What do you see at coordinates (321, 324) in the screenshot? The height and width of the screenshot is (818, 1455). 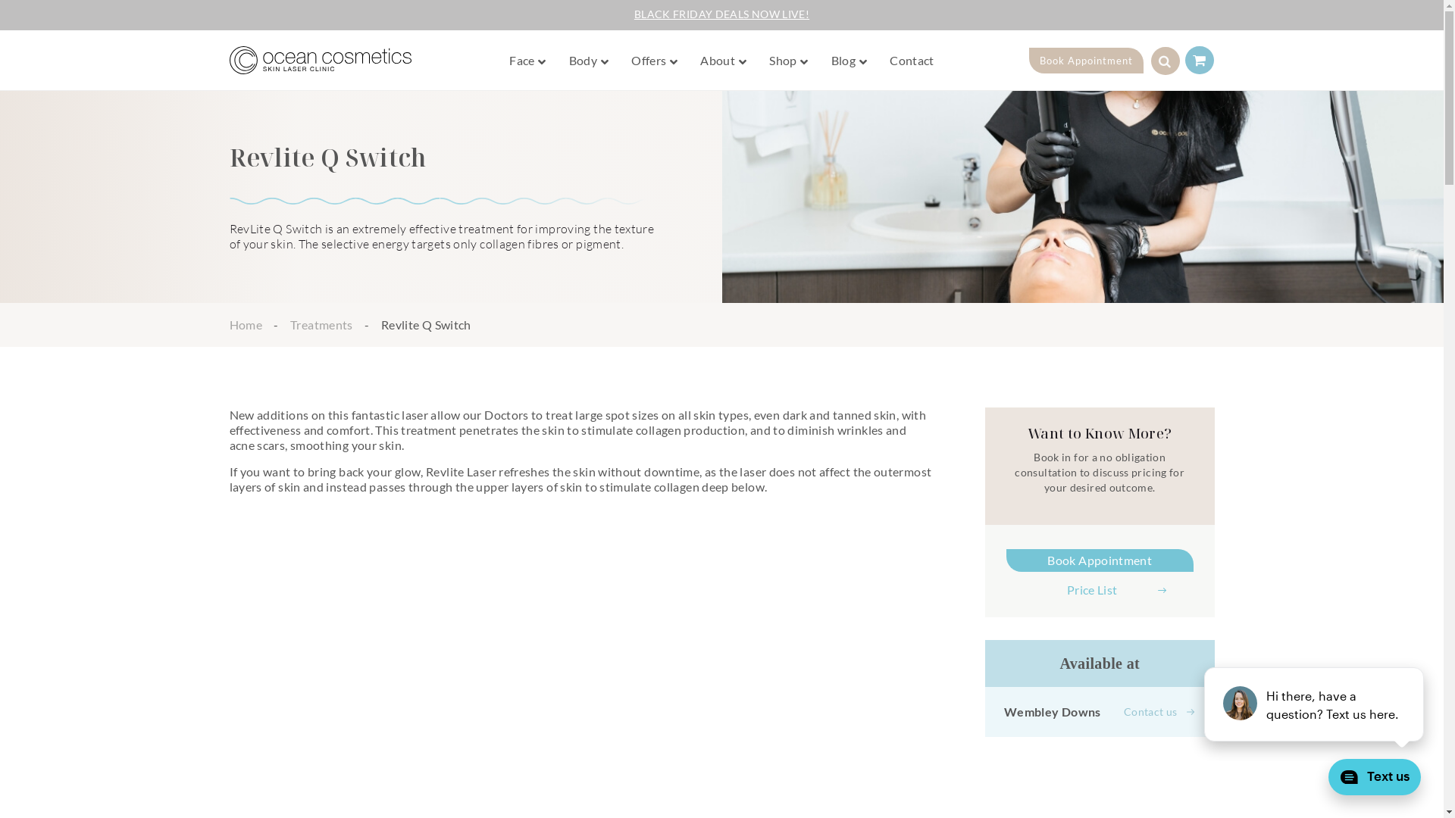 I see `Treatments` at bounding box center [321, 324].